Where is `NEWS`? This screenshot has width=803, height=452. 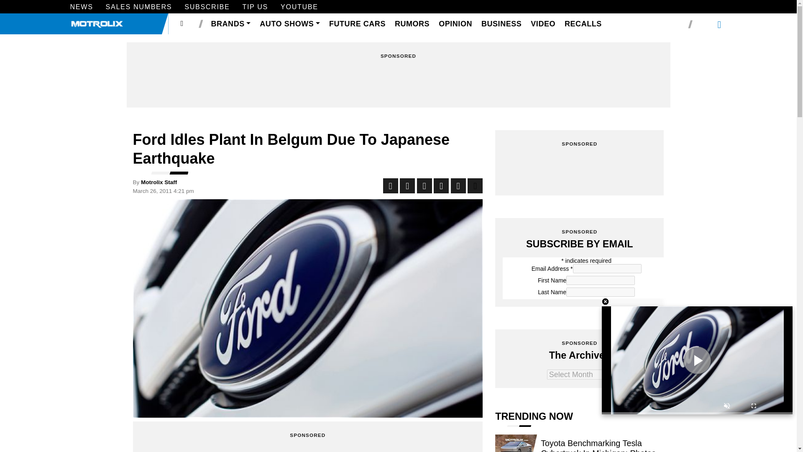 NEWS is located at coordinates (82, 8).